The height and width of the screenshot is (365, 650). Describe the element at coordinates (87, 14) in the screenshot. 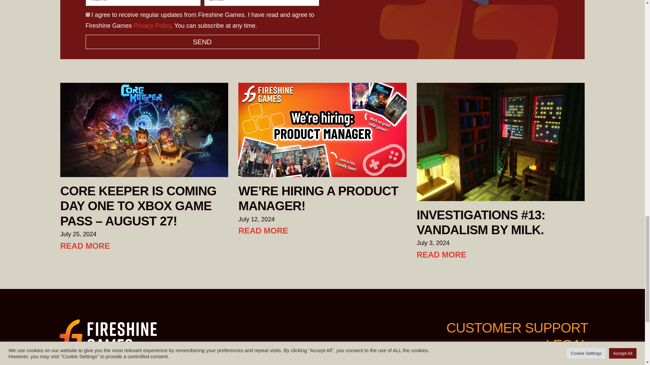

I see `on` at that location.